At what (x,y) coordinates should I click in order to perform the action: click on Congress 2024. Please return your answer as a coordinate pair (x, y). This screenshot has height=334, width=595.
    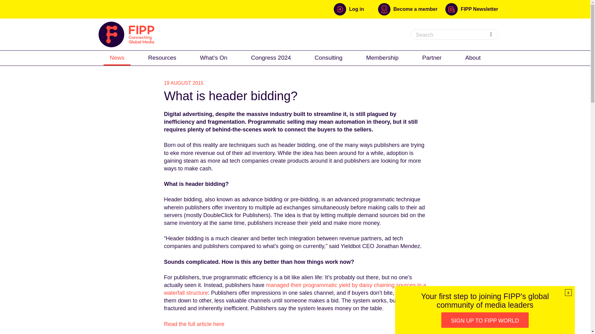
    Looking at the image, I should click on (271, 58).